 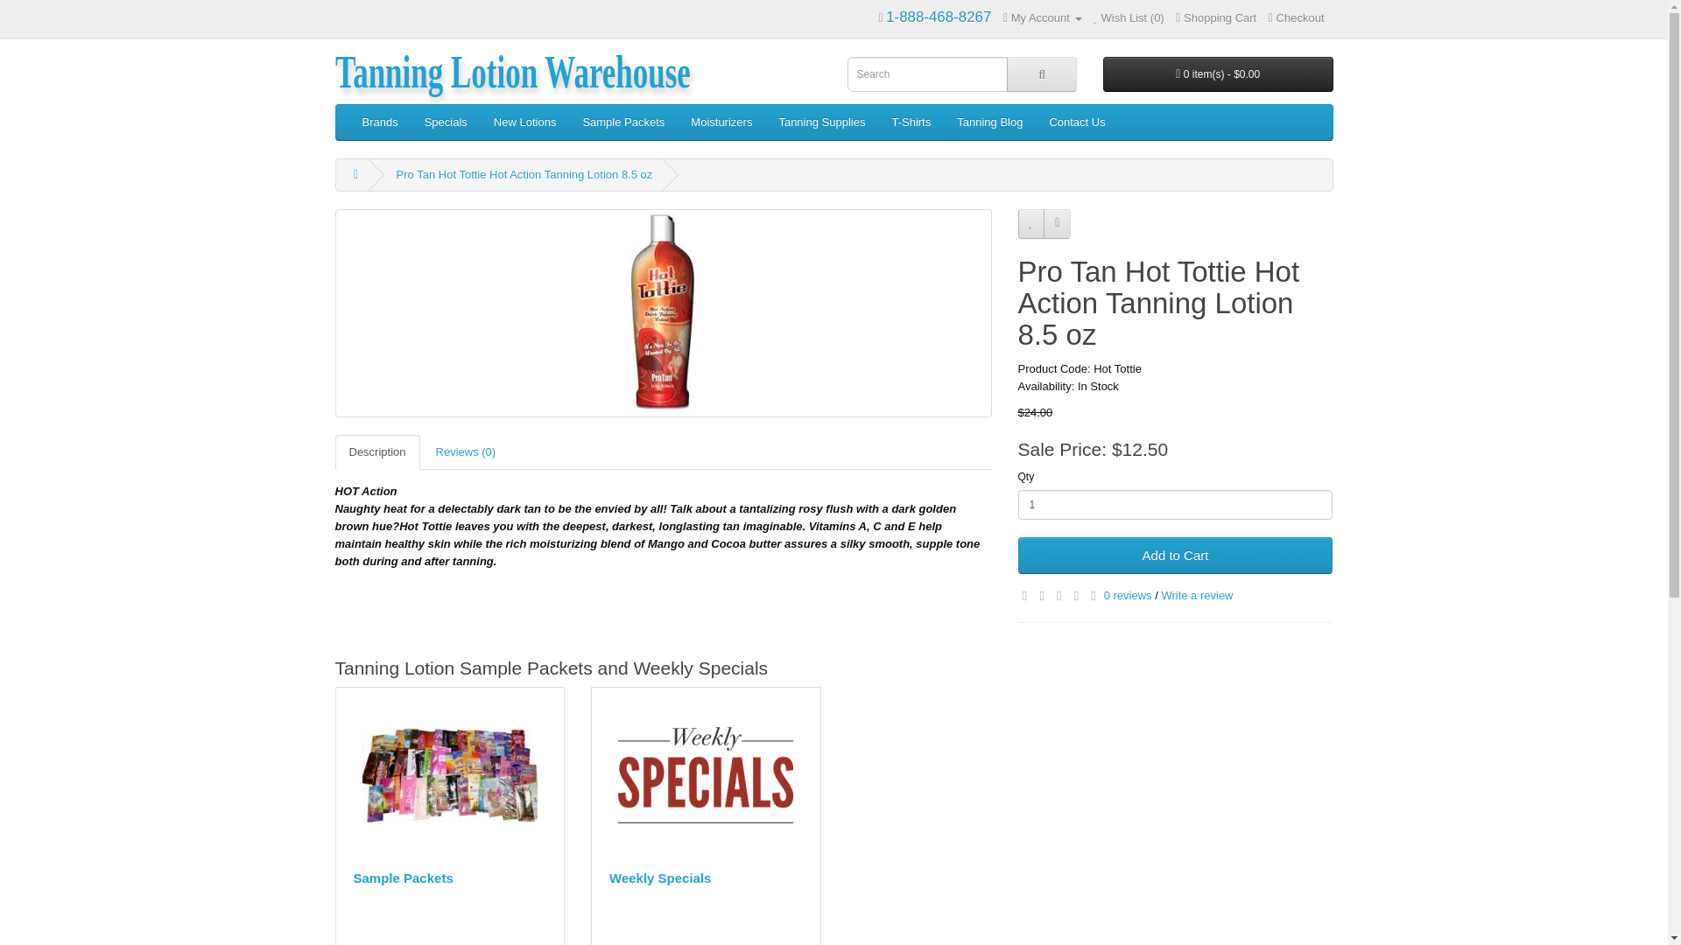 What do you see at coordinates (1296, 17) in the screenshot?
I see `Checkout` at bounding box center [1296, 17].